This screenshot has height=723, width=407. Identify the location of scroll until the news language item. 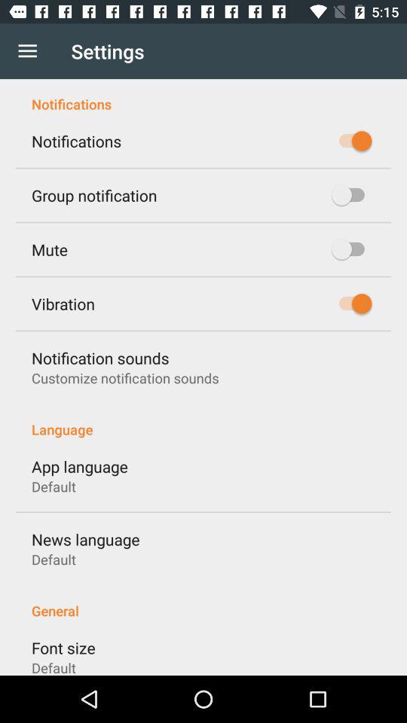
(86, 539).